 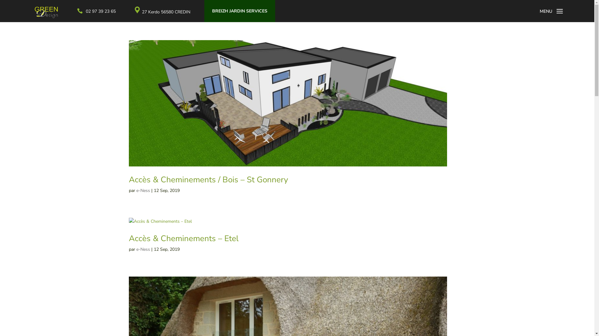 I want to click on 02 97 39 23 65, so click(x=101, y=11).